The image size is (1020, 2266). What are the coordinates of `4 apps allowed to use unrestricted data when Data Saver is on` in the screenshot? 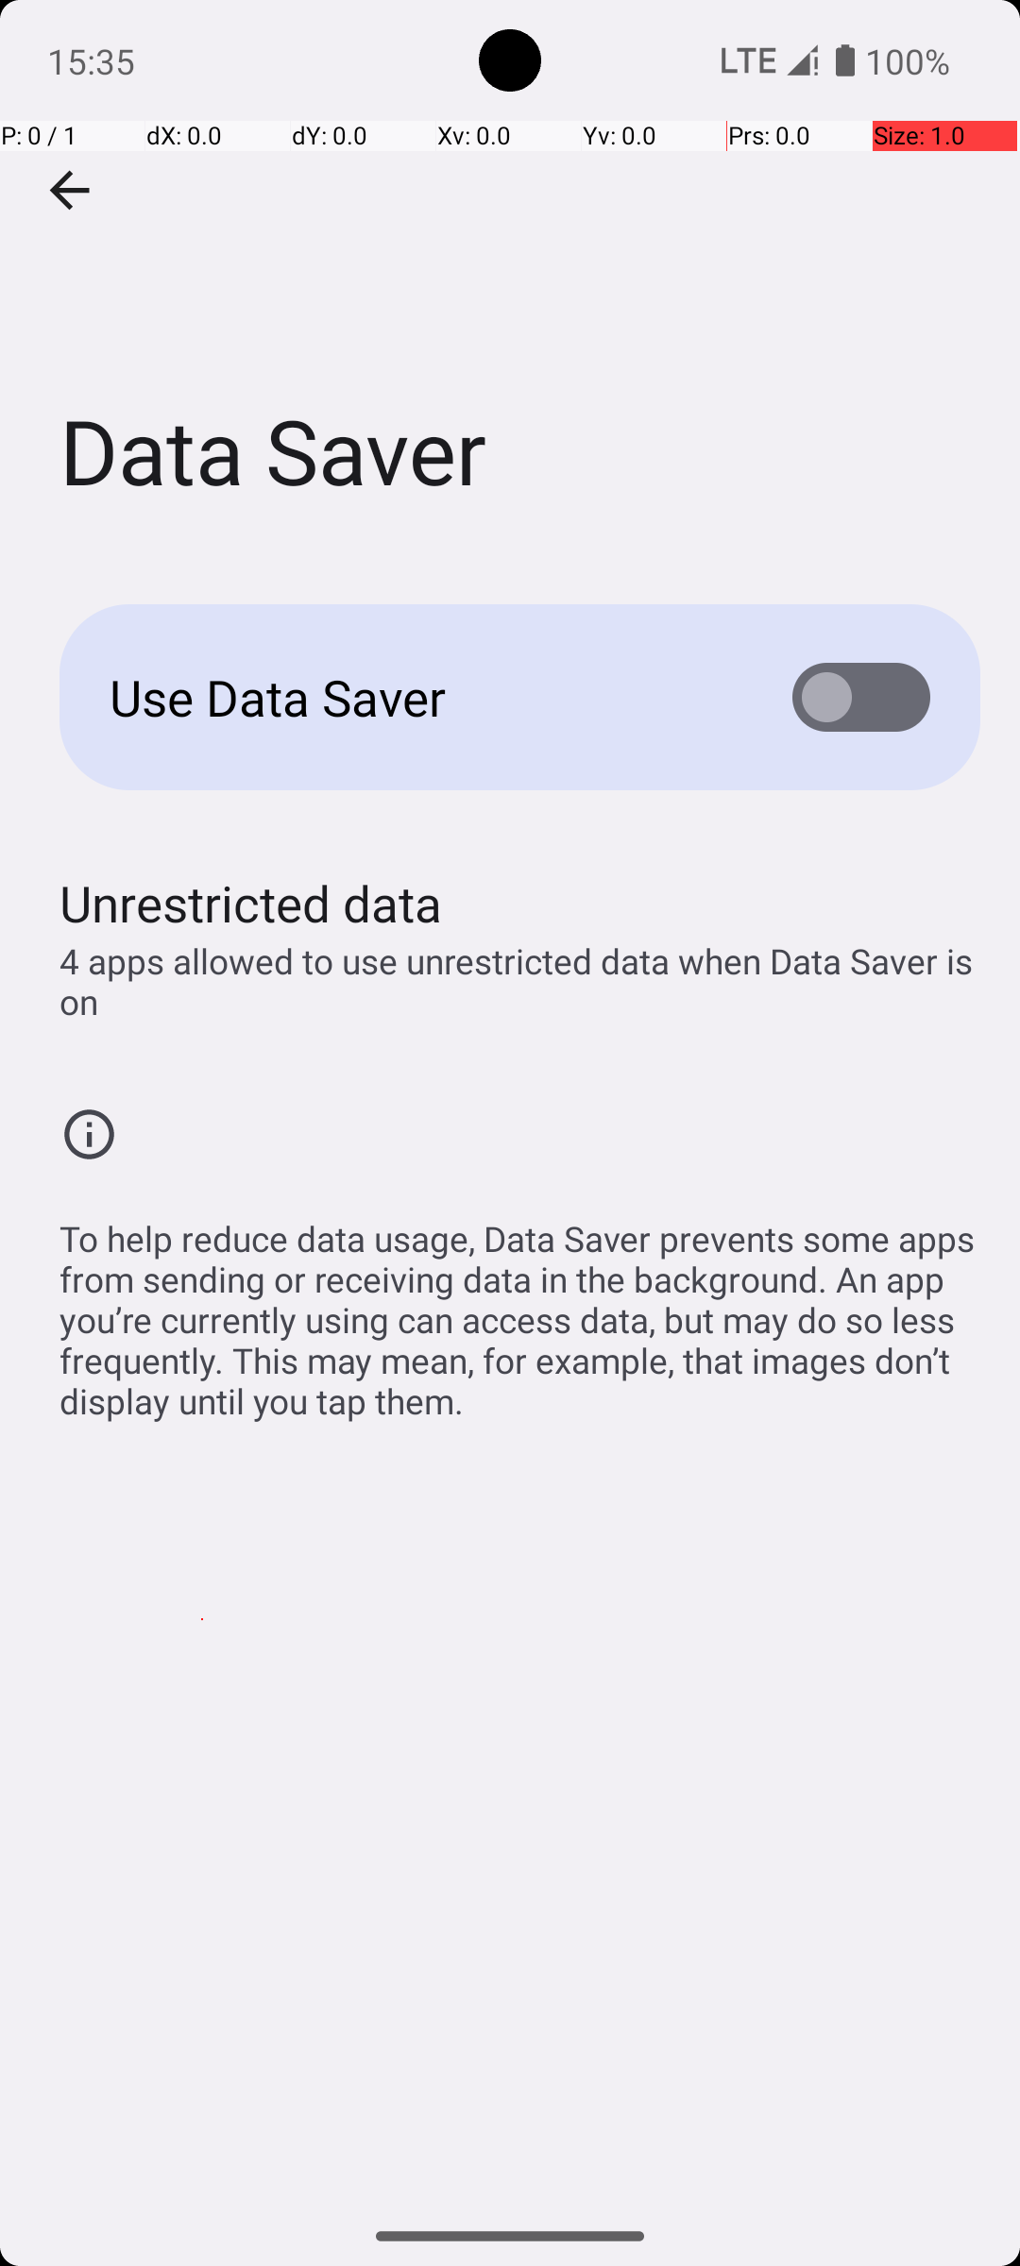 It's located at (519, 981).